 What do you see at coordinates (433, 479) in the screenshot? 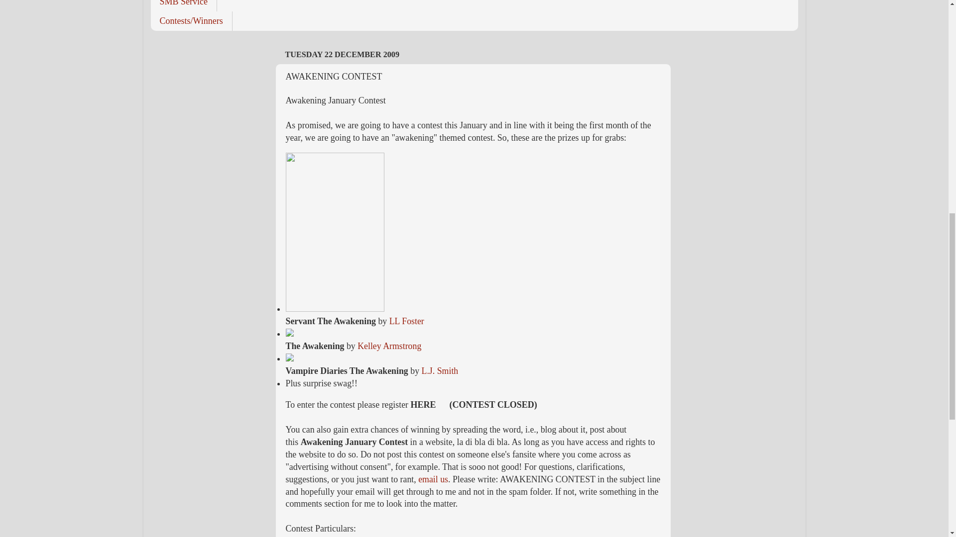
I see `email us` at bounding box center [433, 479].